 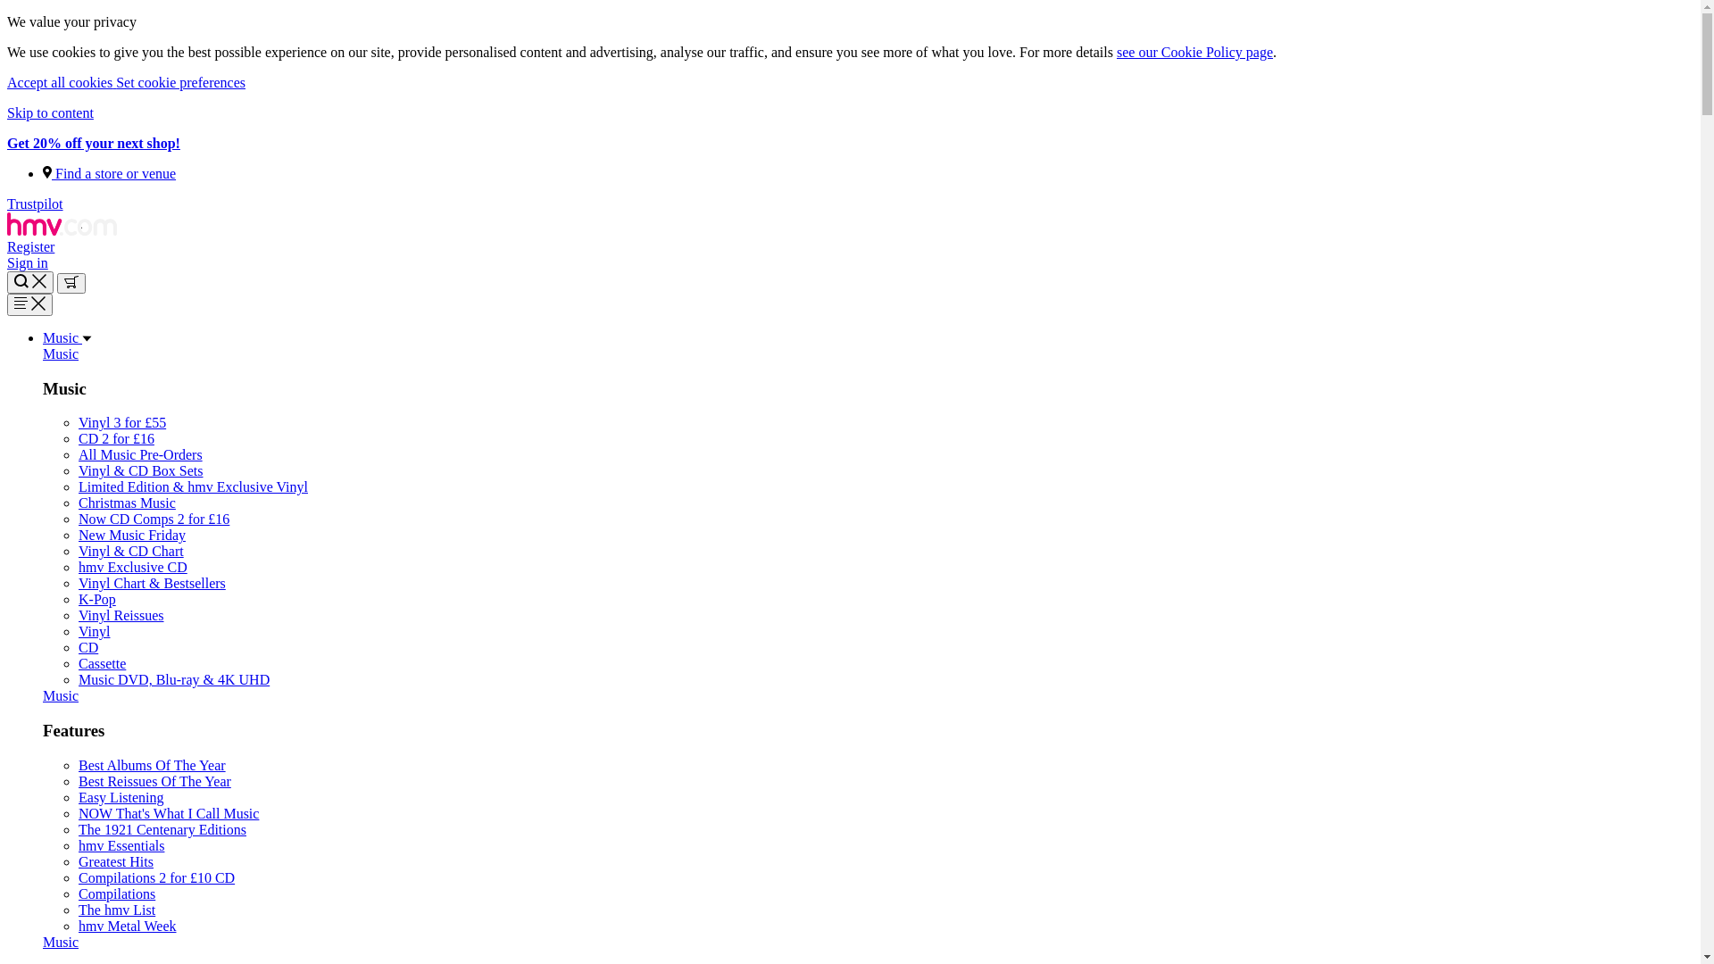 I want to click on Music, so click(x=68, y=337).